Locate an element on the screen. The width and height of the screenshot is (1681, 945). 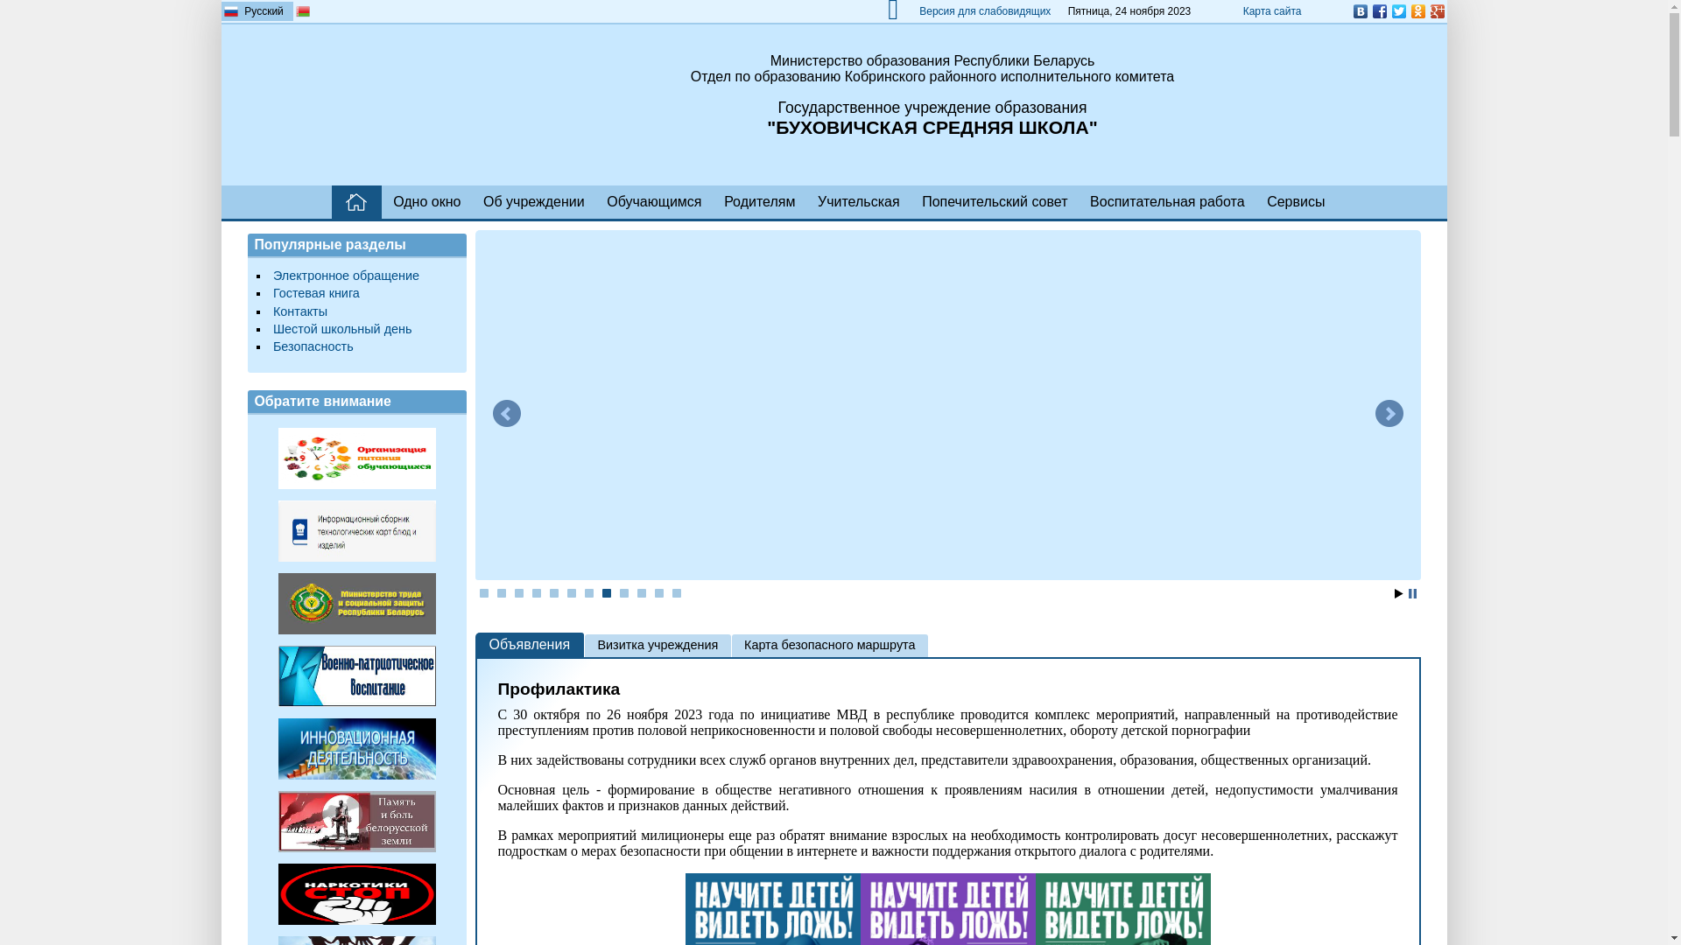
8 is located at coordinates (607, 593).